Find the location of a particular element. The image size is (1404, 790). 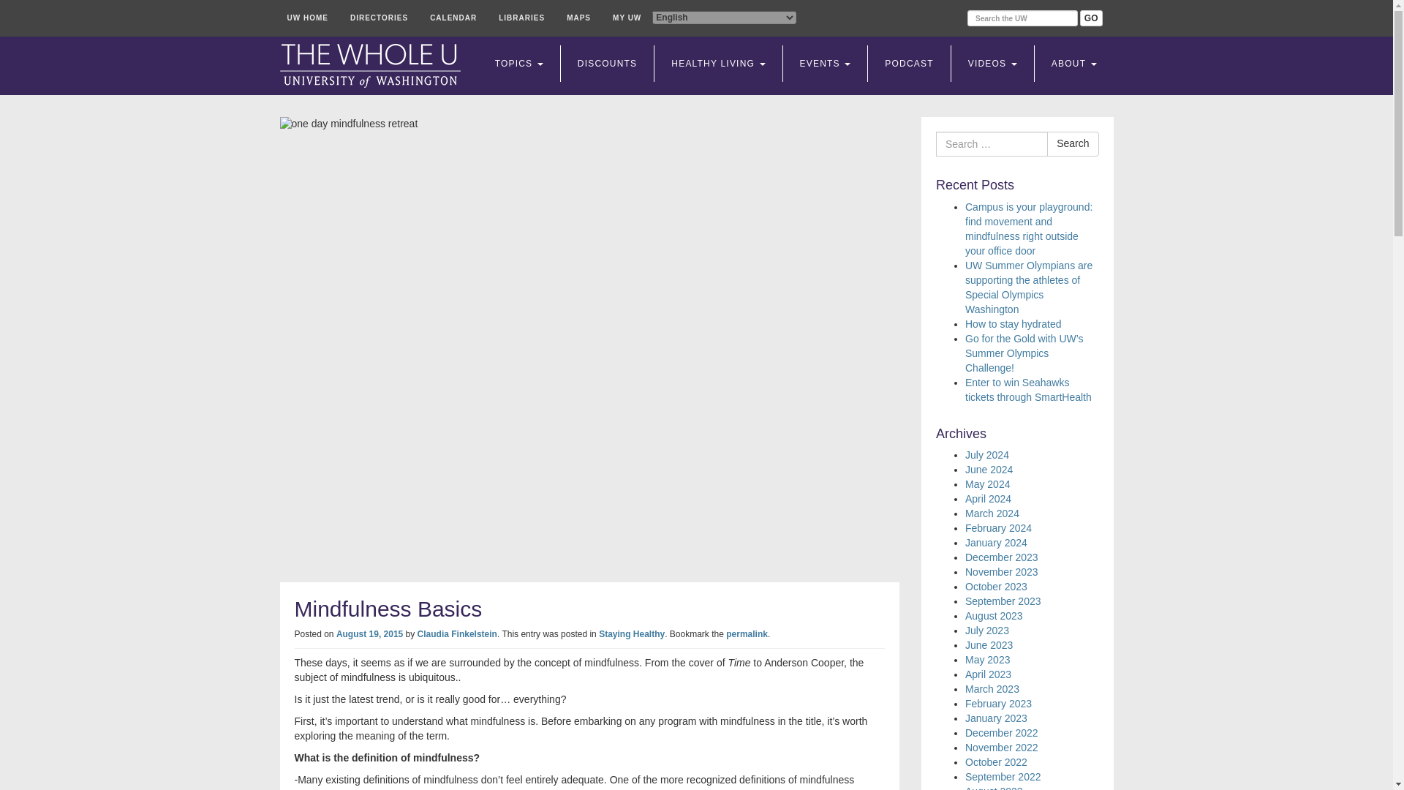

EVENTS is located at coordinates (825, 63).